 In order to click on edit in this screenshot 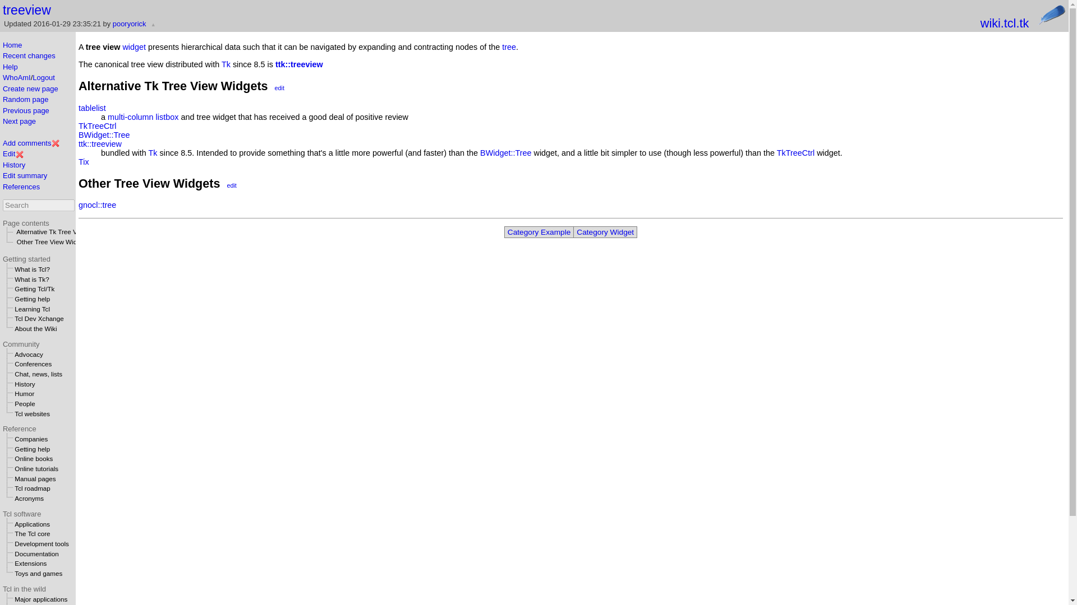, I will do `click(231, 185)`.